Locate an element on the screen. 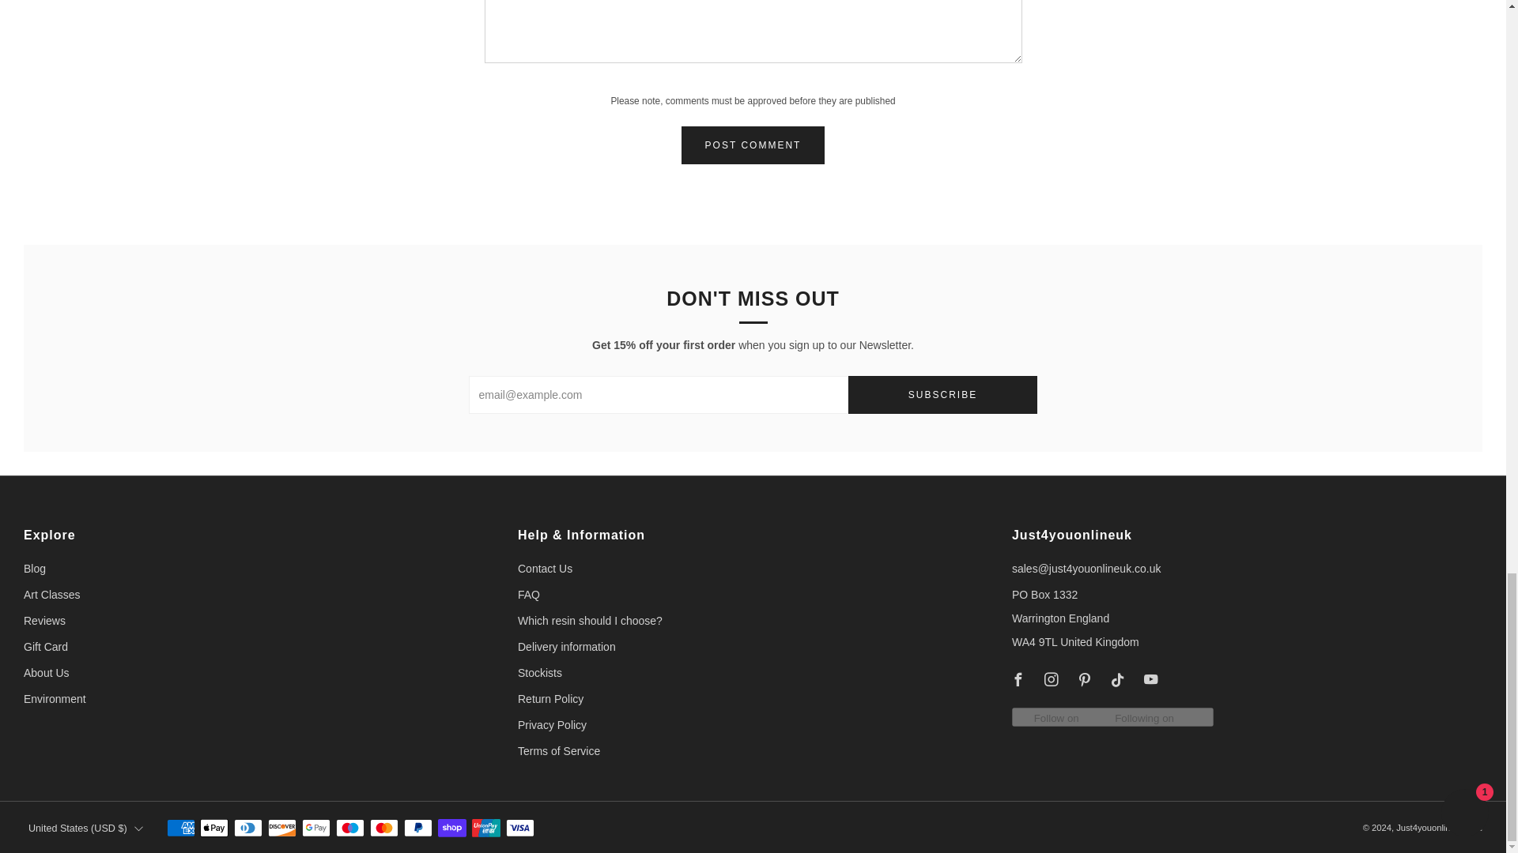 This screenshot has width=1518, height=853. Post comment is located at coordinates (753, 145).